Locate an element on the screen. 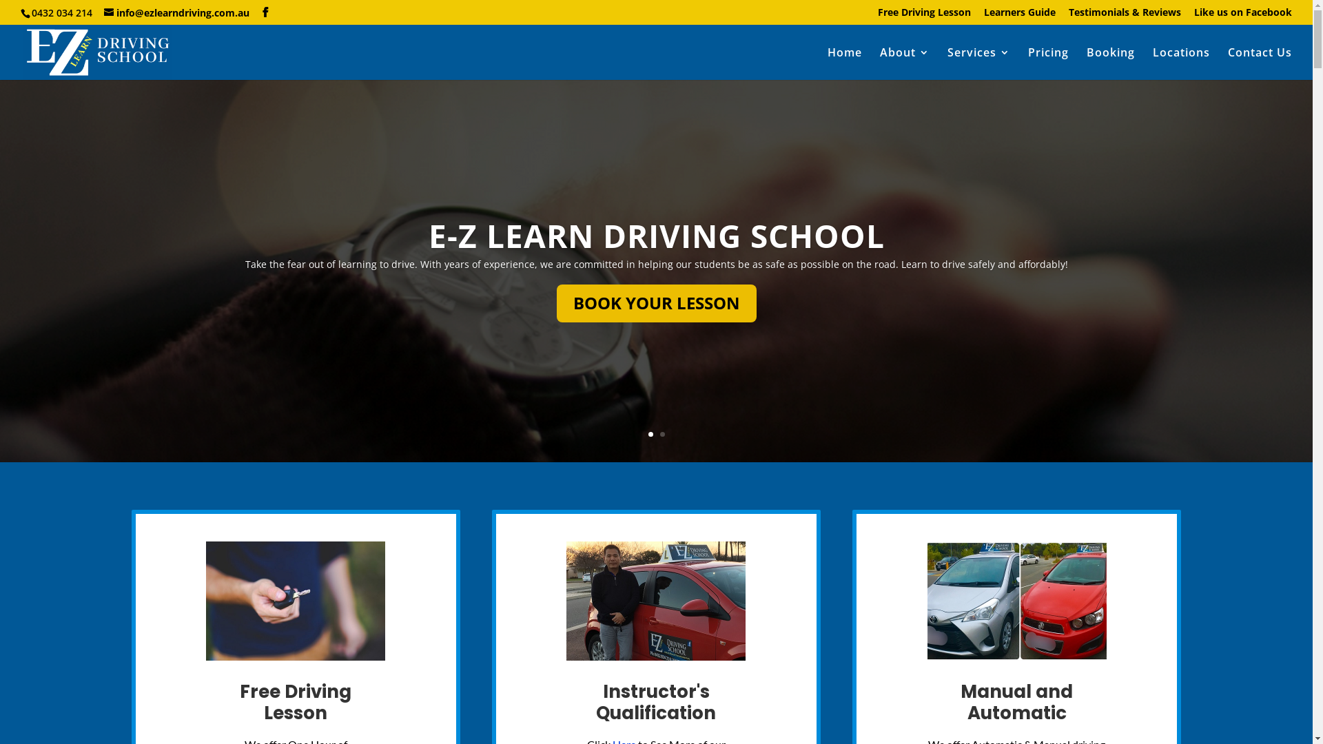 The height and width of the screenshot is (744, 1323). info@ezlearndriving.com.au is located at coordinates (176, 12).